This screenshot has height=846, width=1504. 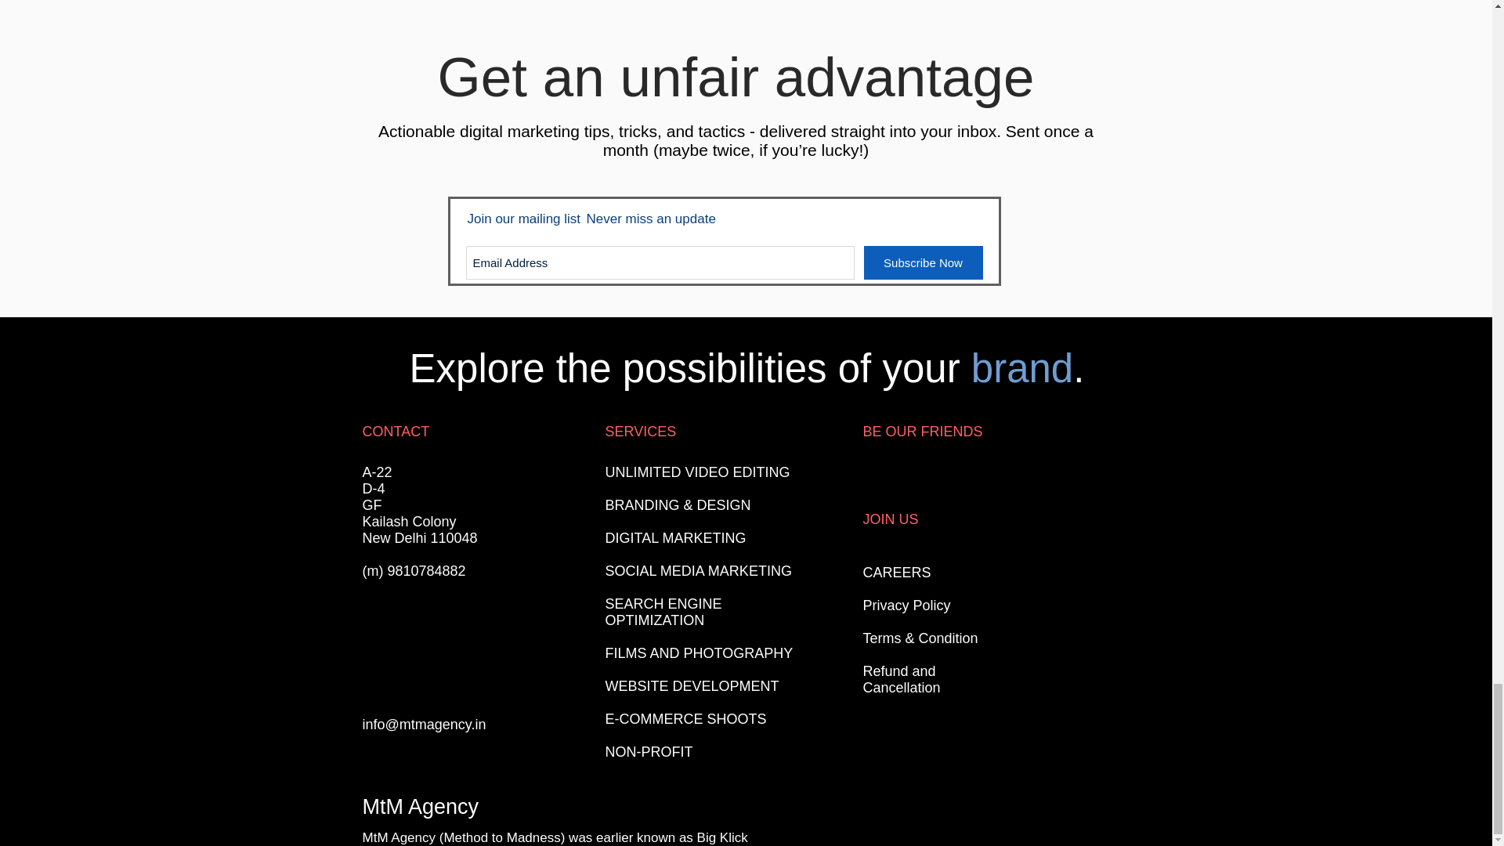 I want to click on FILMS AND PHOTOGRAPHY, so click(x=698, y=653).